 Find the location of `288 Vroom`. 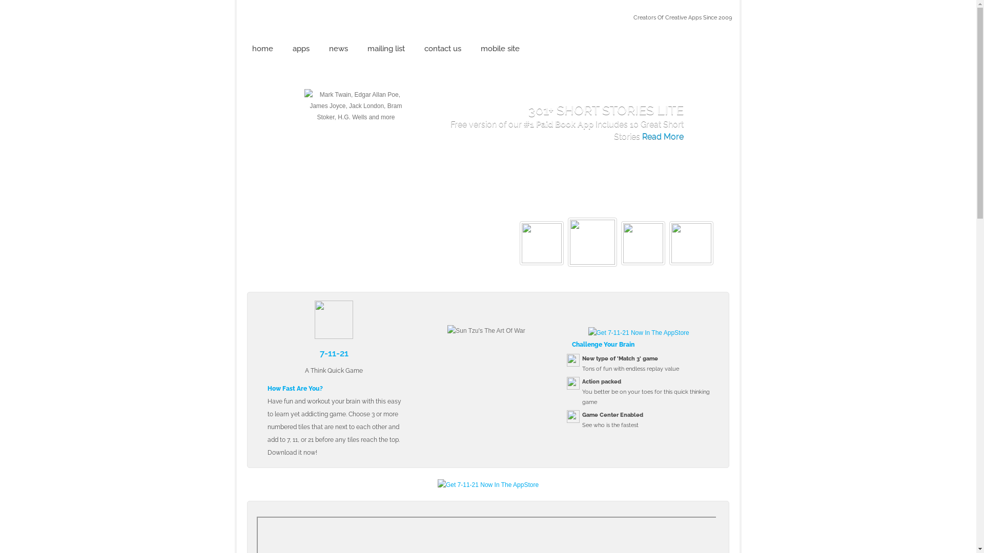

288 Vroom is located at coordinates (281, 18).